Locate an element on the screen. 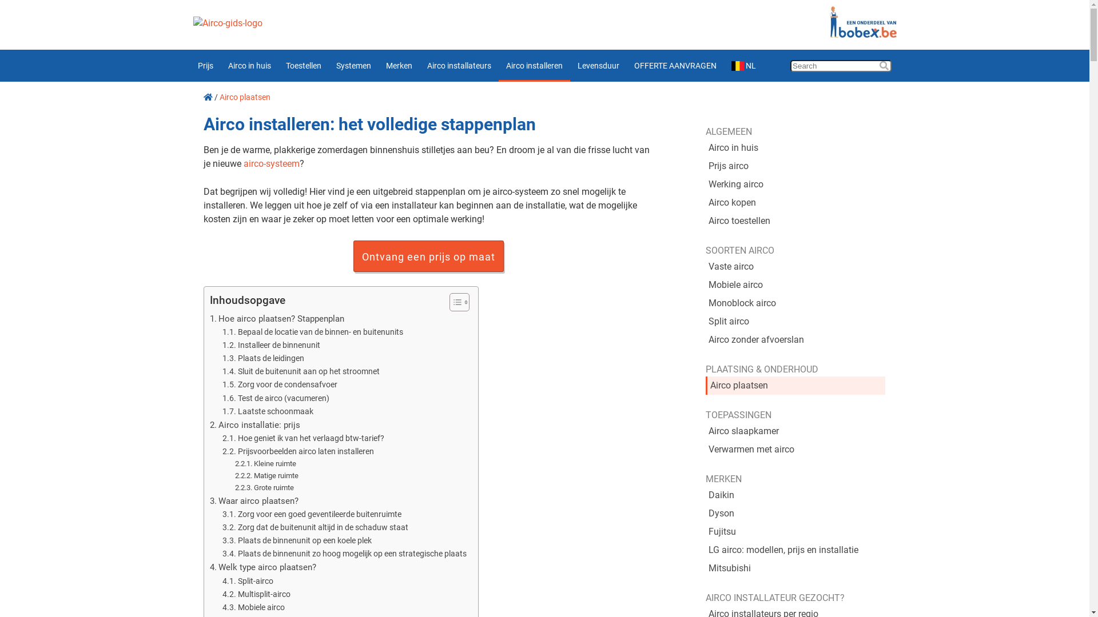  LG airco: modellen, prijs en installatie is located at coordinates (795, 550).